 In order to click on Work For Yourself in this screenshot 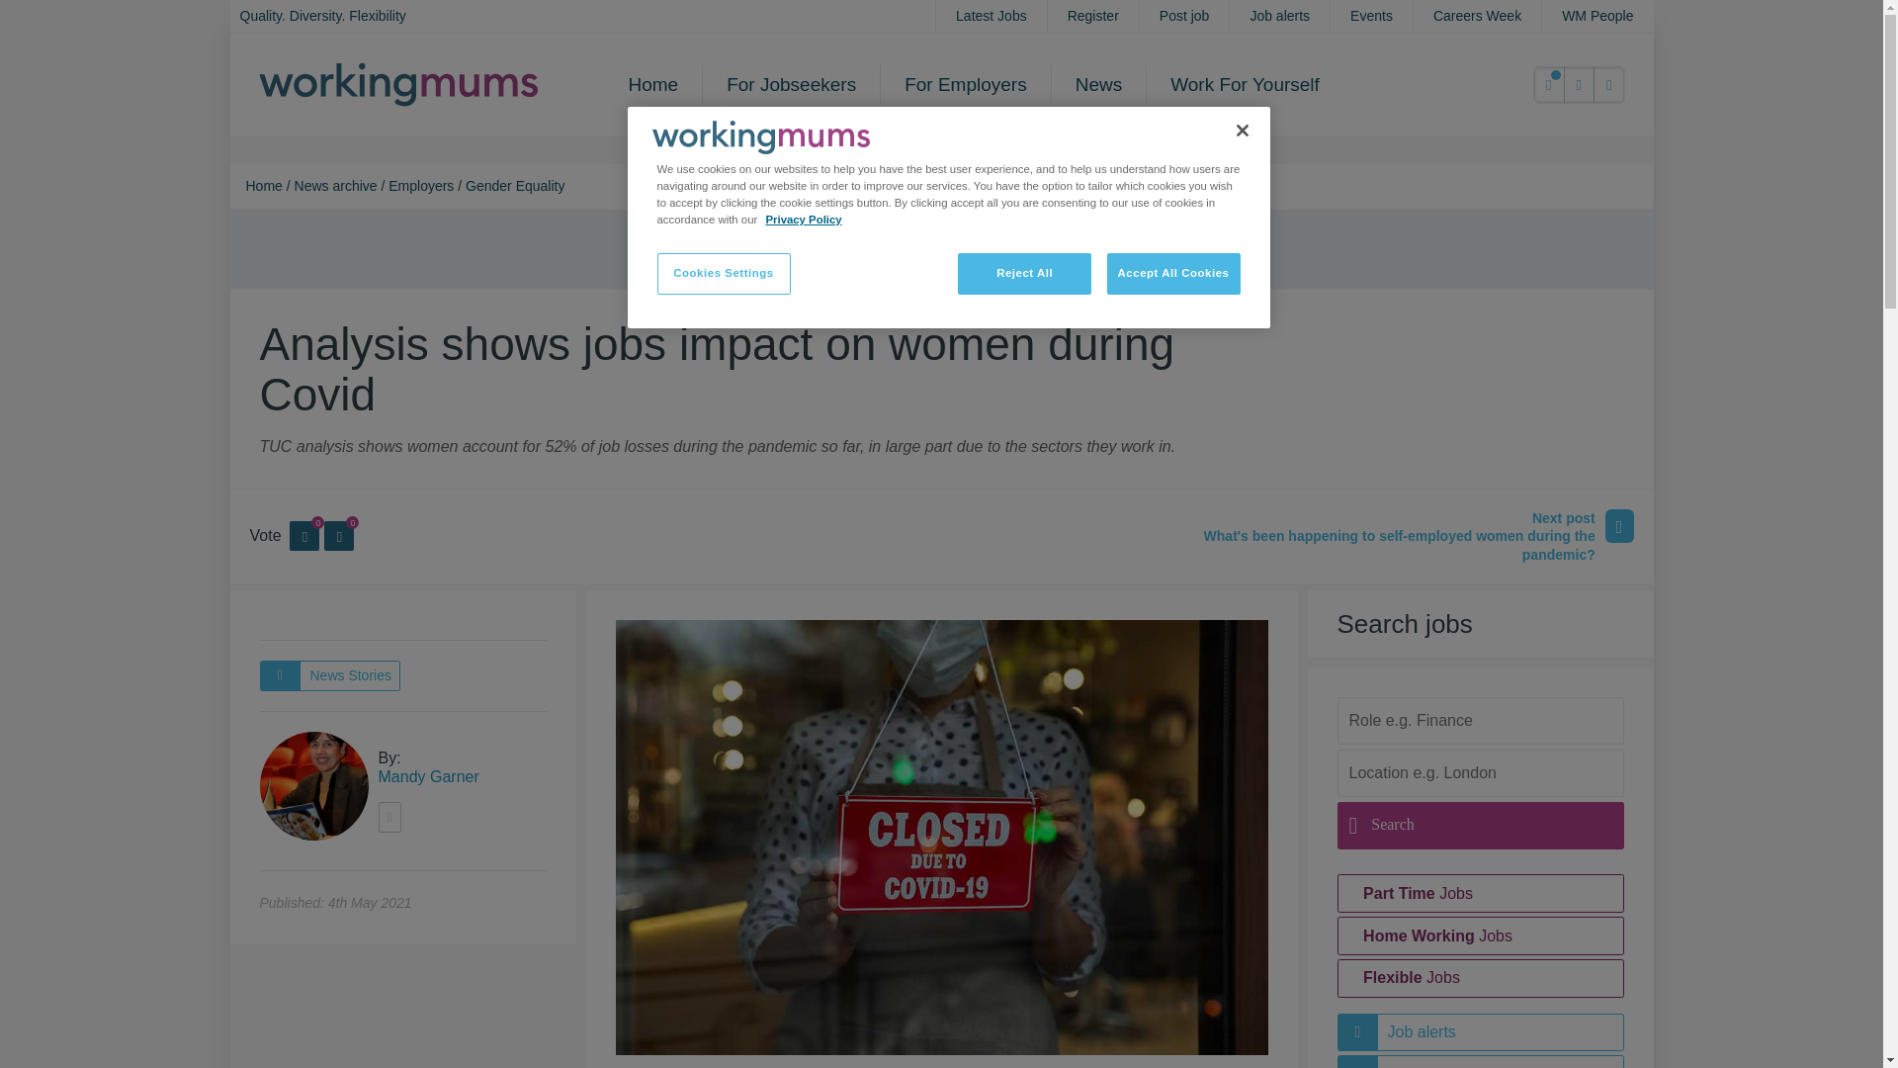, I will do `click(1245, 83)`.